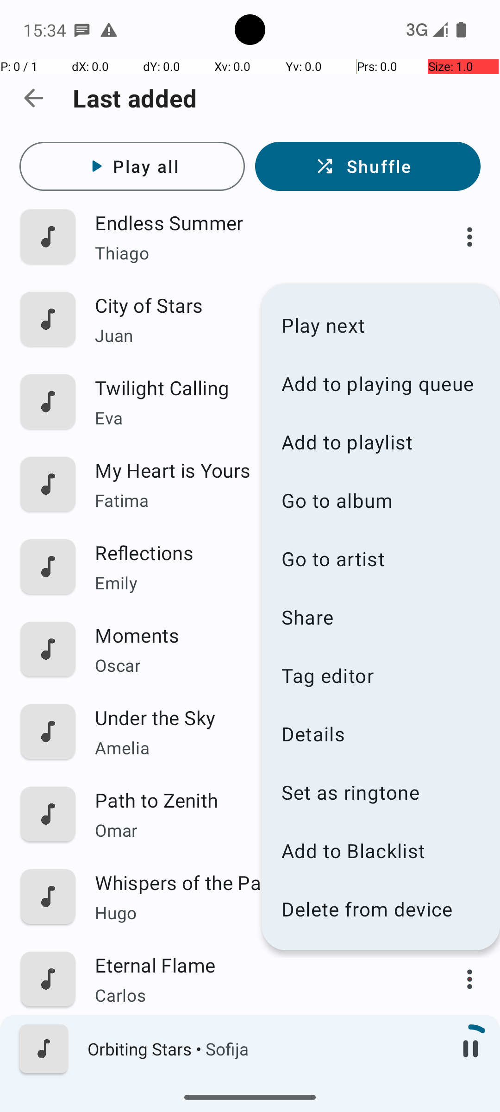 The height and width of the screenshot is (1112, 500). I want to click on Set as ringtone, so click(381, 792).